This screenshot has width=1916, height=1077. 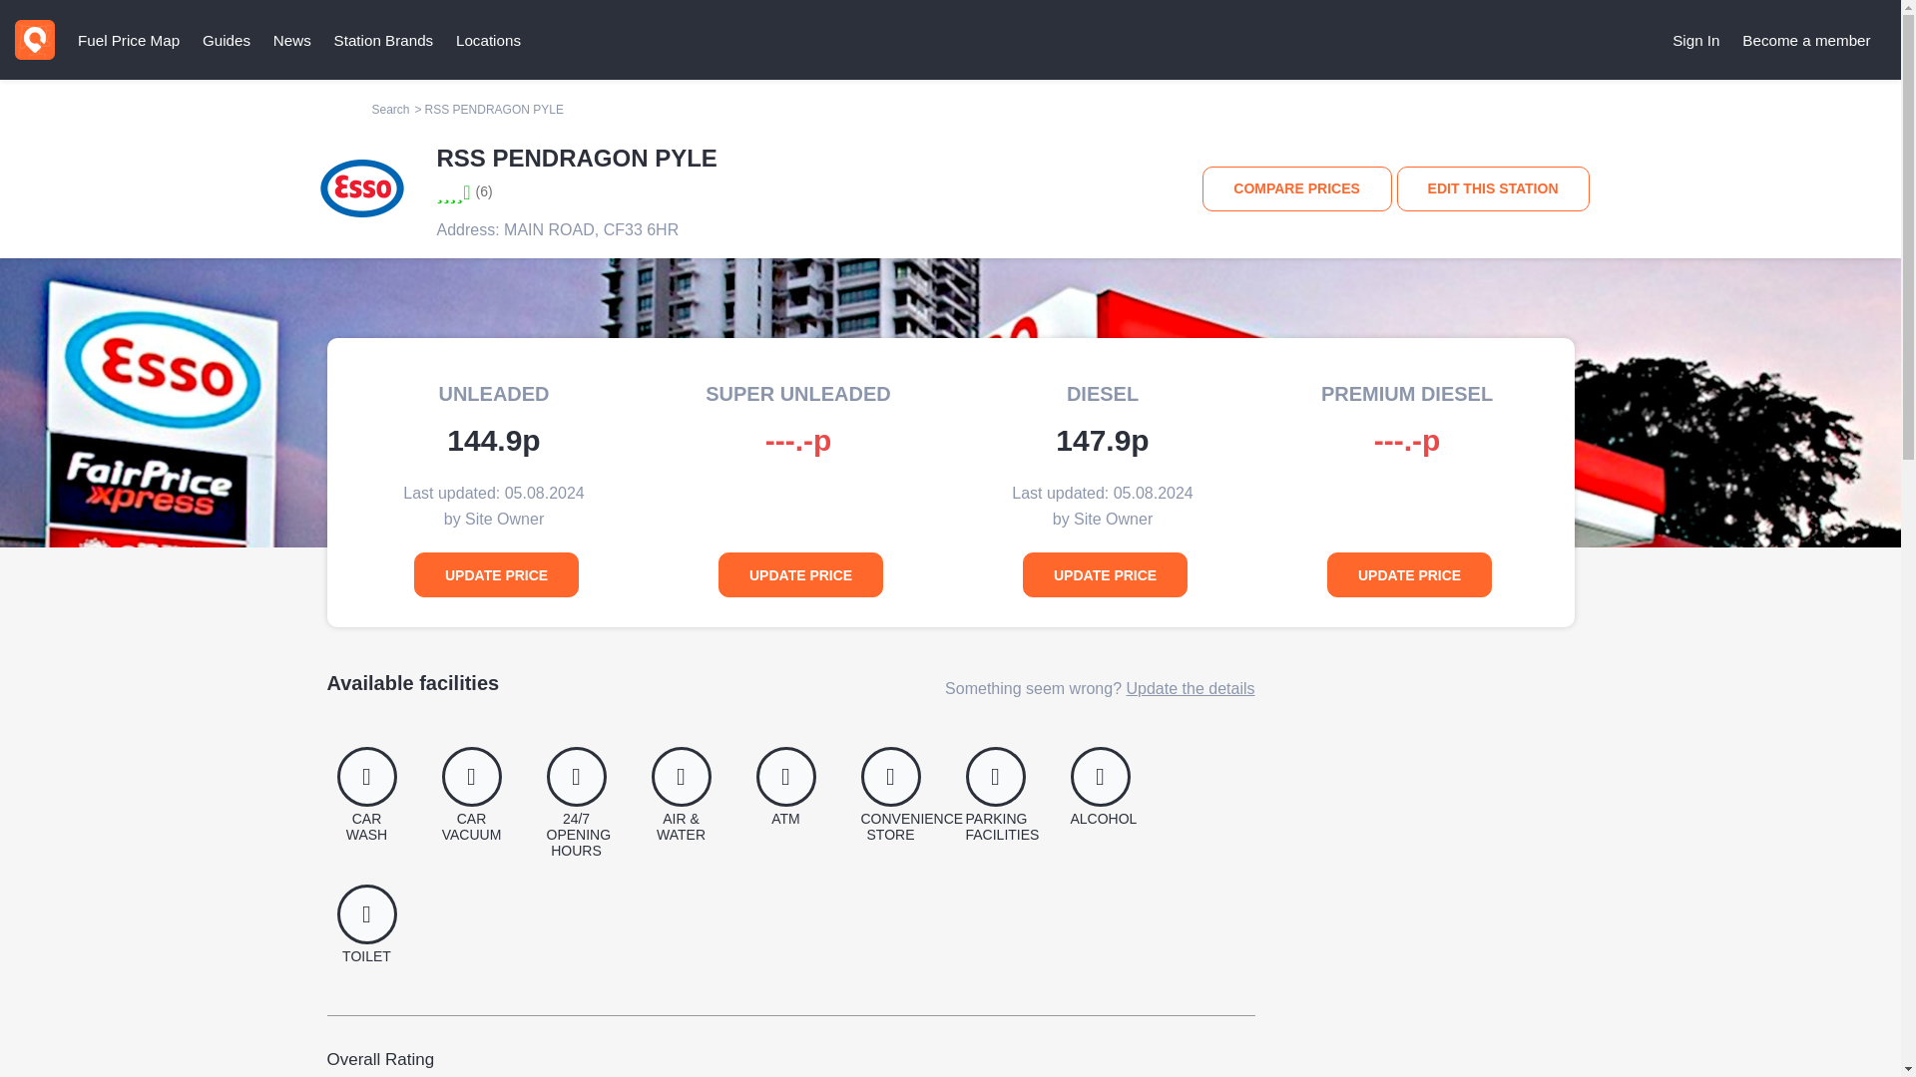 I want to click on Sign In, so click(x=1696, y=40).